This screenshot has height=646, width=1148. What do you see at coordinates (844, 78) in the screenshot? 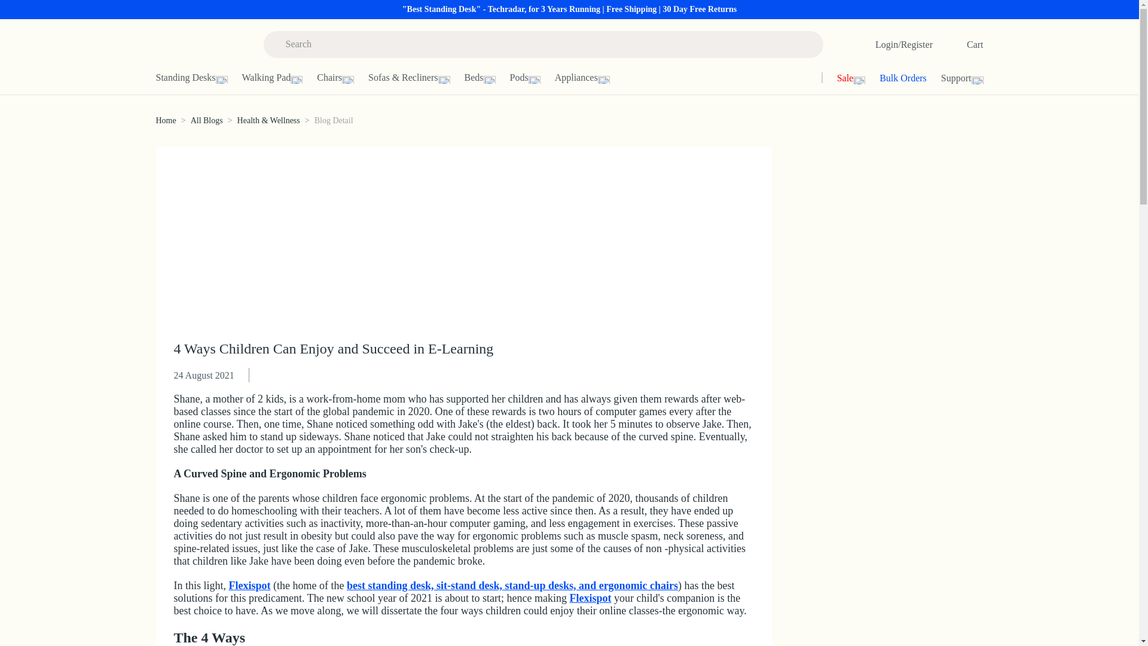
I see `Sale` at bounding box center [844, 78].